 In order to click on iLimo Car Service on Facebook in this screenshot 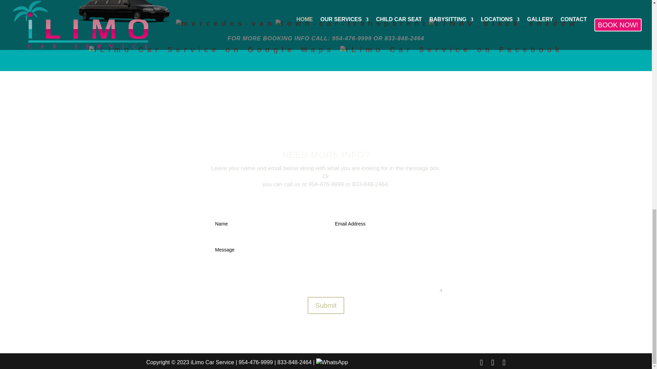, I will do `click(452, 50)`.